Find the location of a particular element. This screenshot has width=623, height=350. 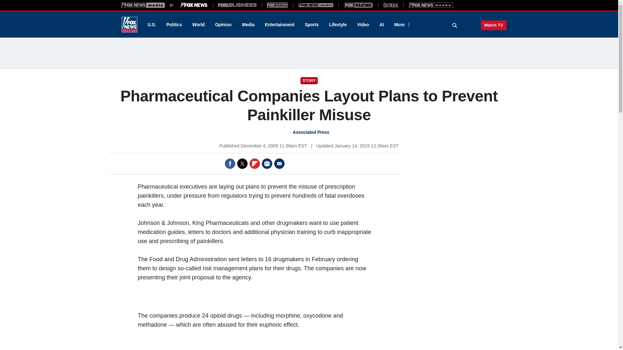

Fox Weather is located at coordinates (358, 5).